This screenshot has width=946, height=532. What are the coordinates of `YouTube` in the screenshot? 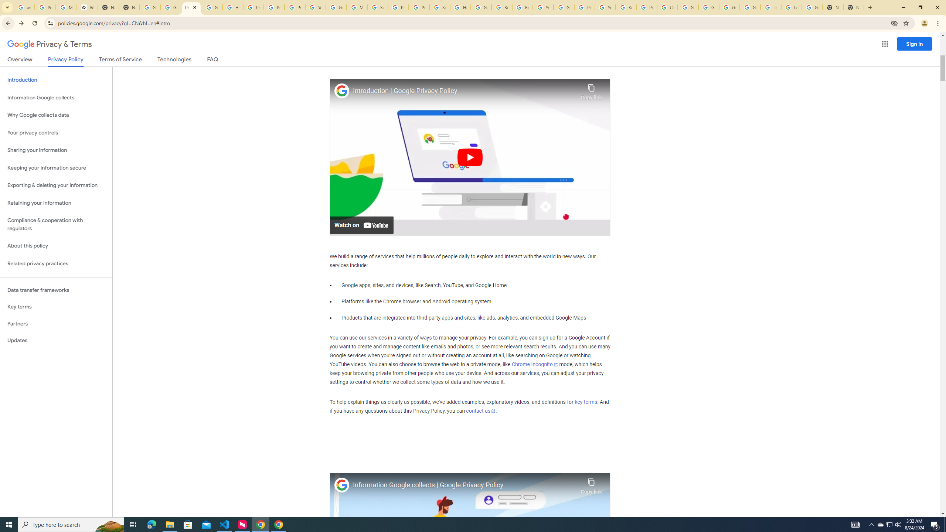 It's located at (543, 7).